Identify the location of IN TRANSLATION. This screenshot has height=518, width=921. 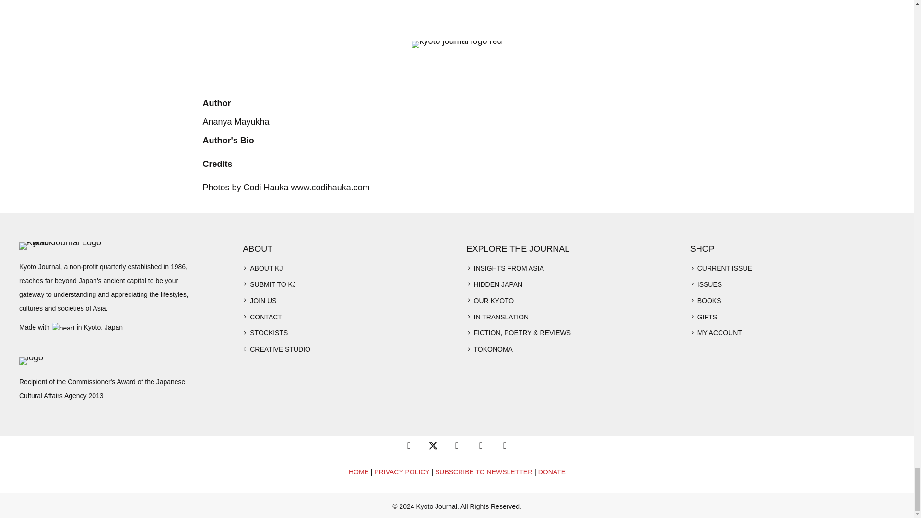
(501, 317).